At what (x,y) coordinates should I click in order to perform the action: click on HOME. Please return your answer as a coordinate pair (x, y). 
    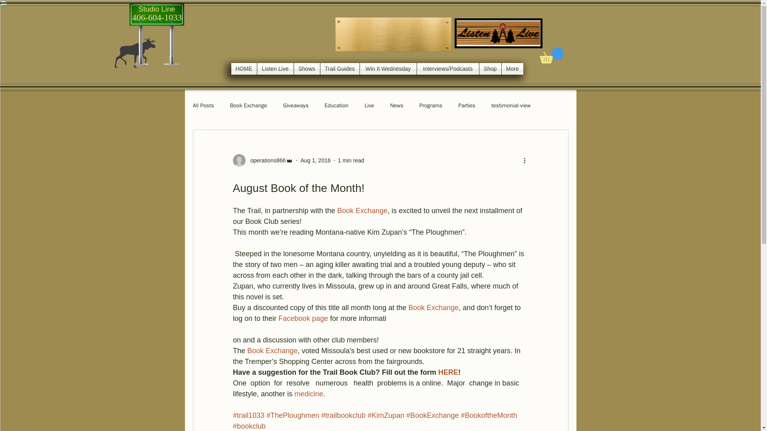
    Looking at the image, I should click on (243, 69).